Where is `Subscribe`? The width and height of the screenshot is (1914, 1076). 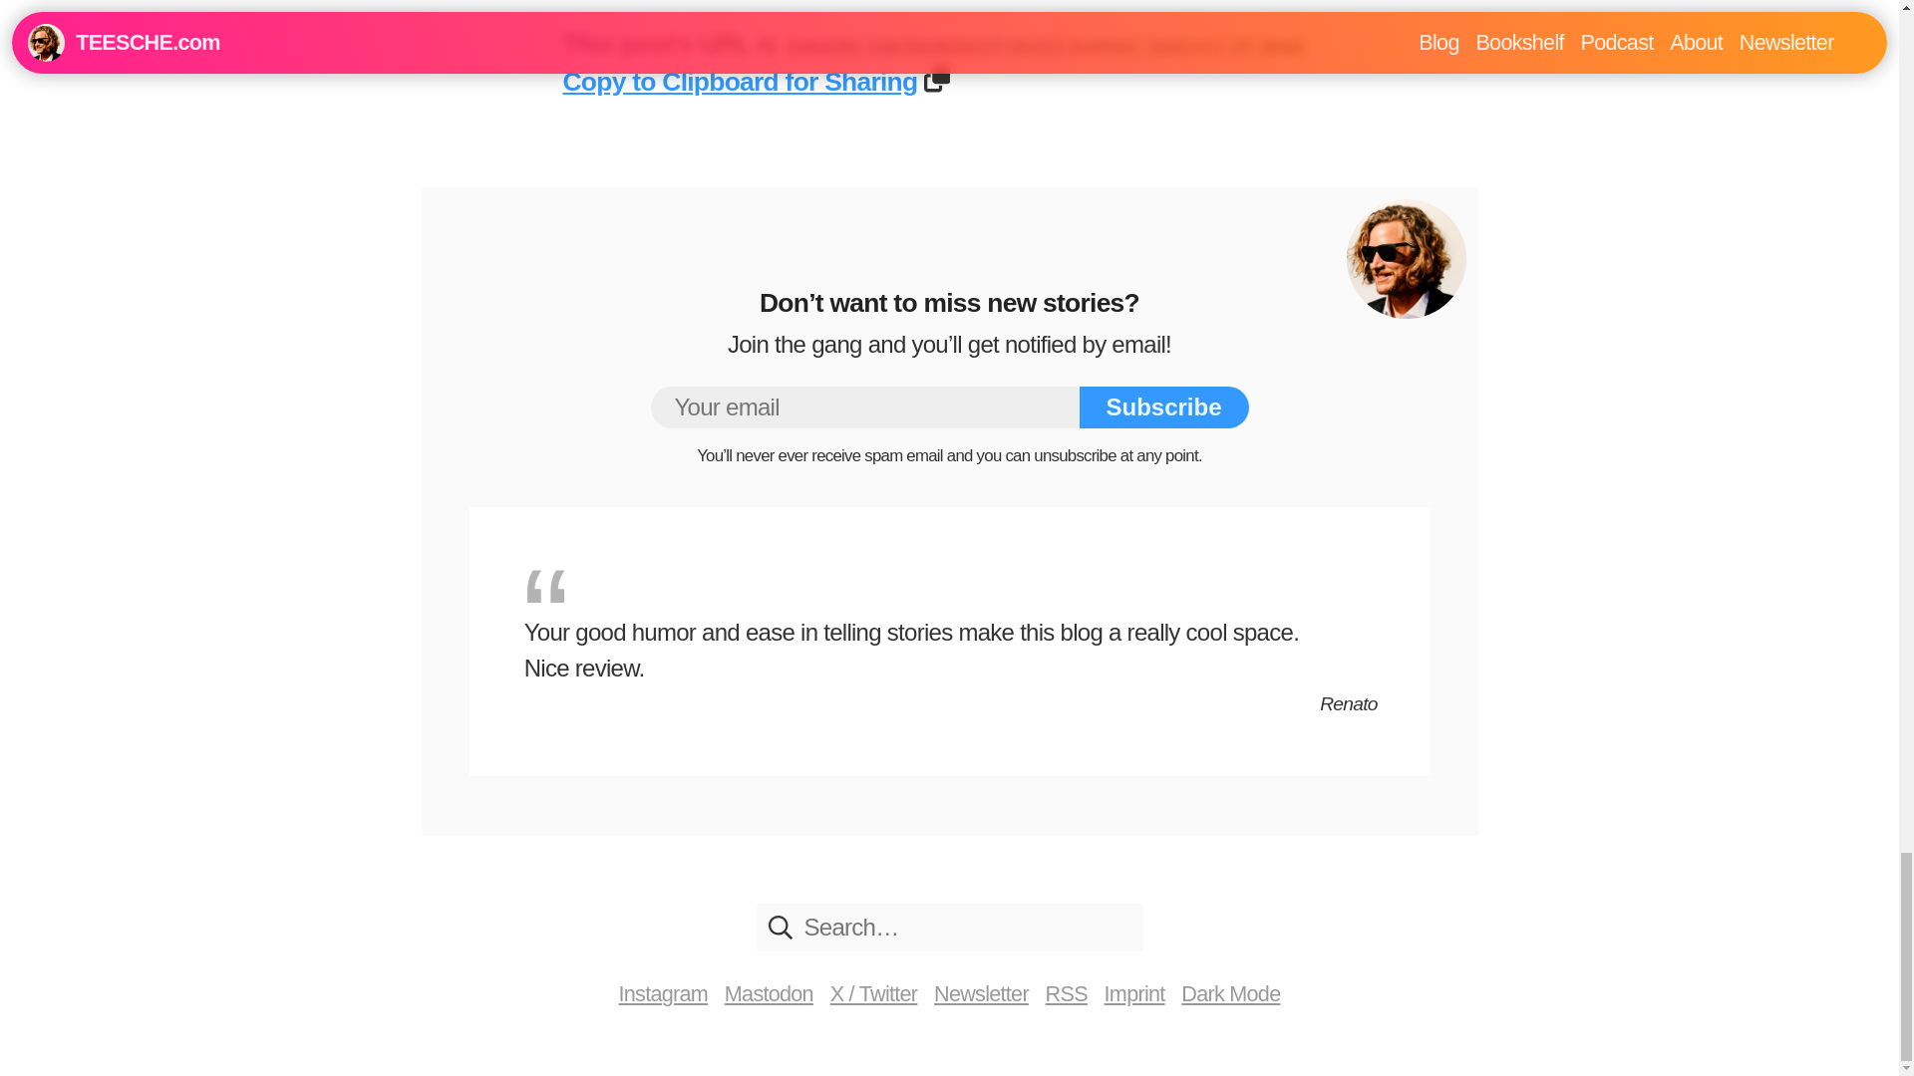 Subscribe is located at coordinates (1162, 406).